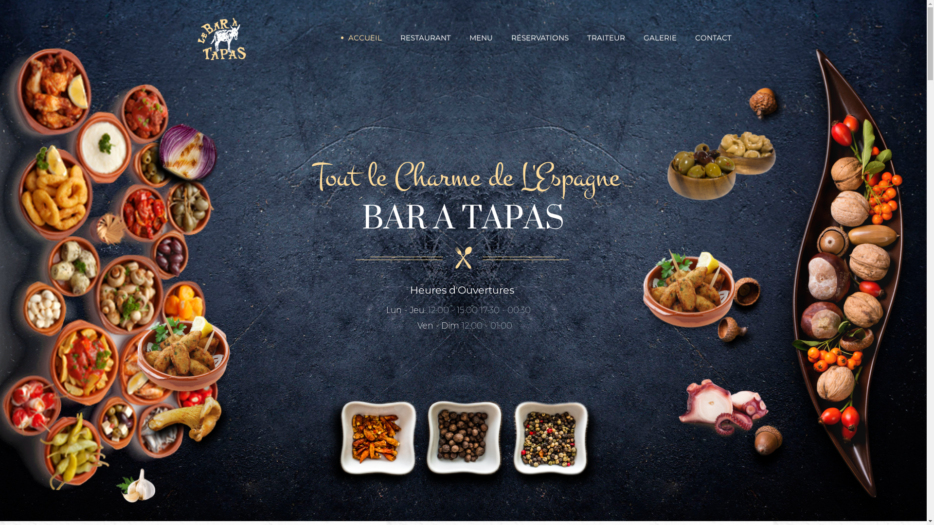 Image resolution: width=934 pixels, height=525 pixels. Describe the element at coordinates (481, 38) in the screenshot. I see `MENU` at that location.